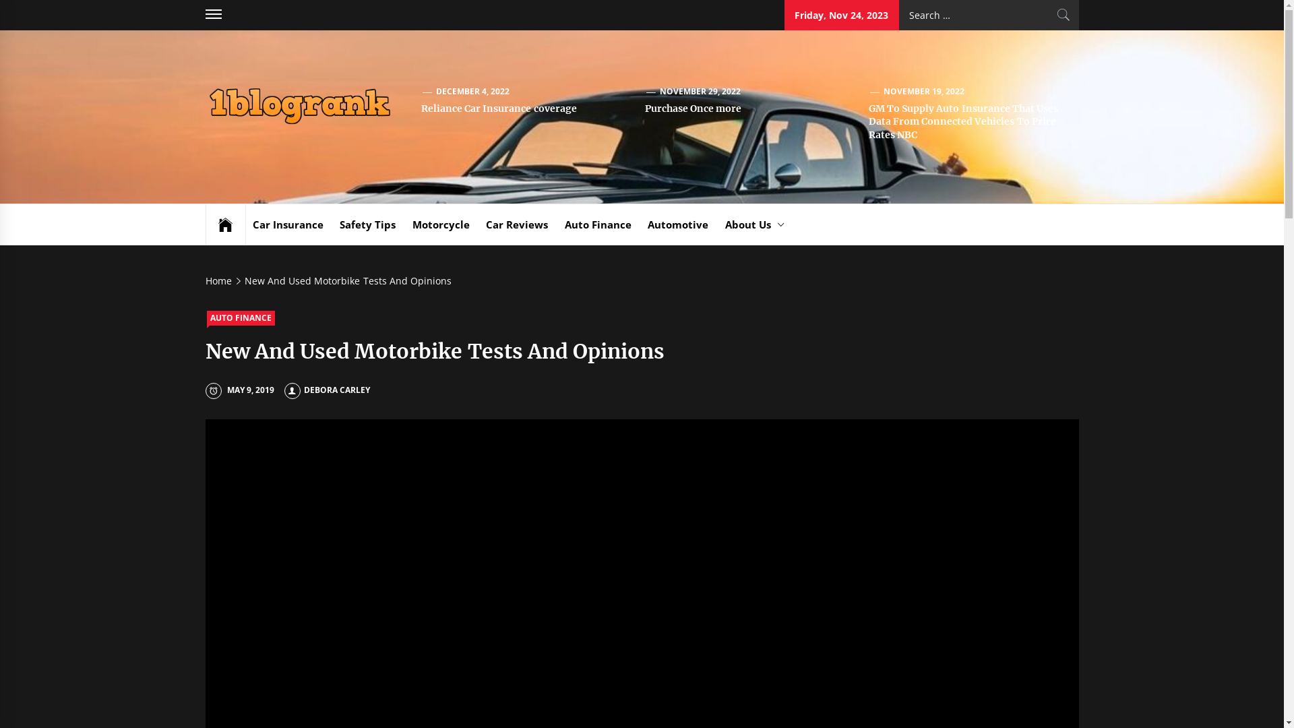 The height and width of the screenshot is (728, 1294). I want to click on AUTO FINANCE, so click(240, 318).